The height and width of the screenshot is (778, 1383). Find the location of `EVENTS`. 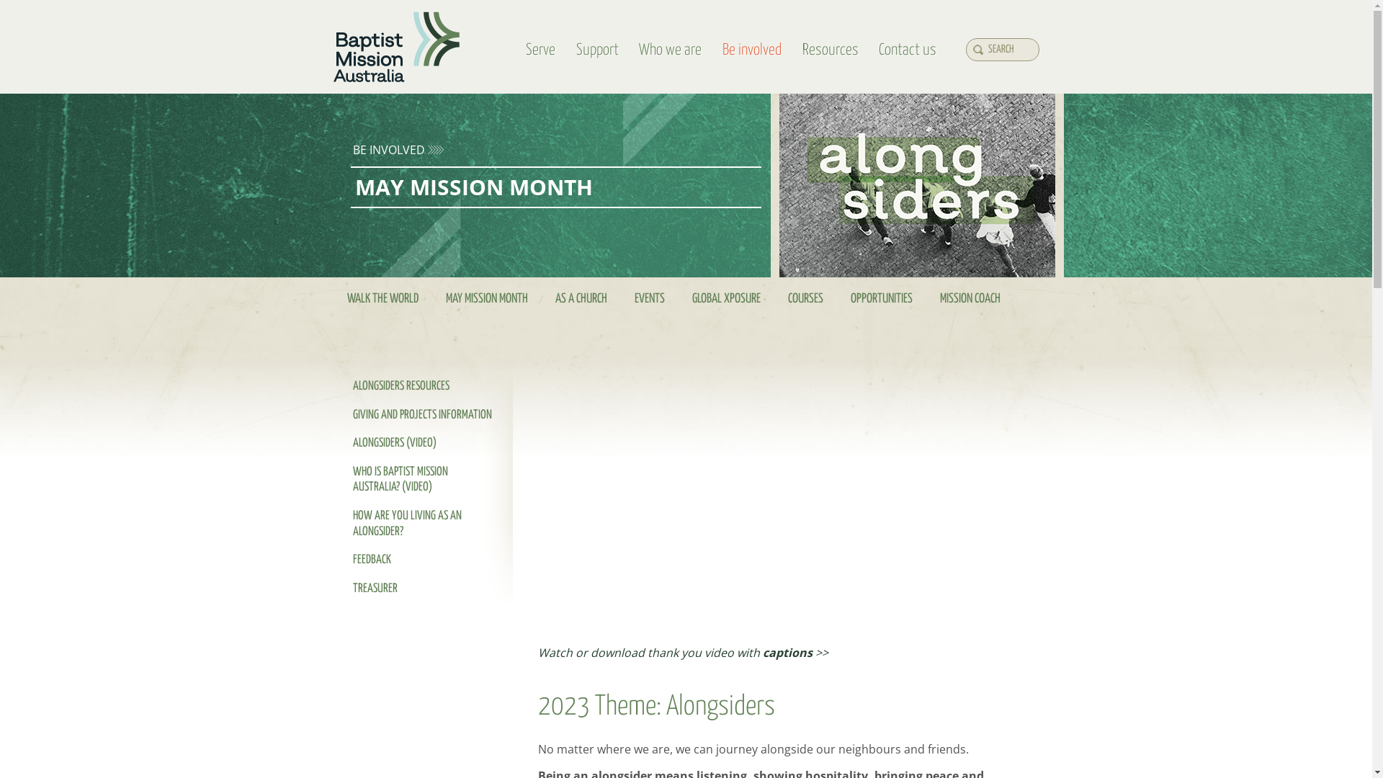

EVENTS is located at coordinates (650, 298).